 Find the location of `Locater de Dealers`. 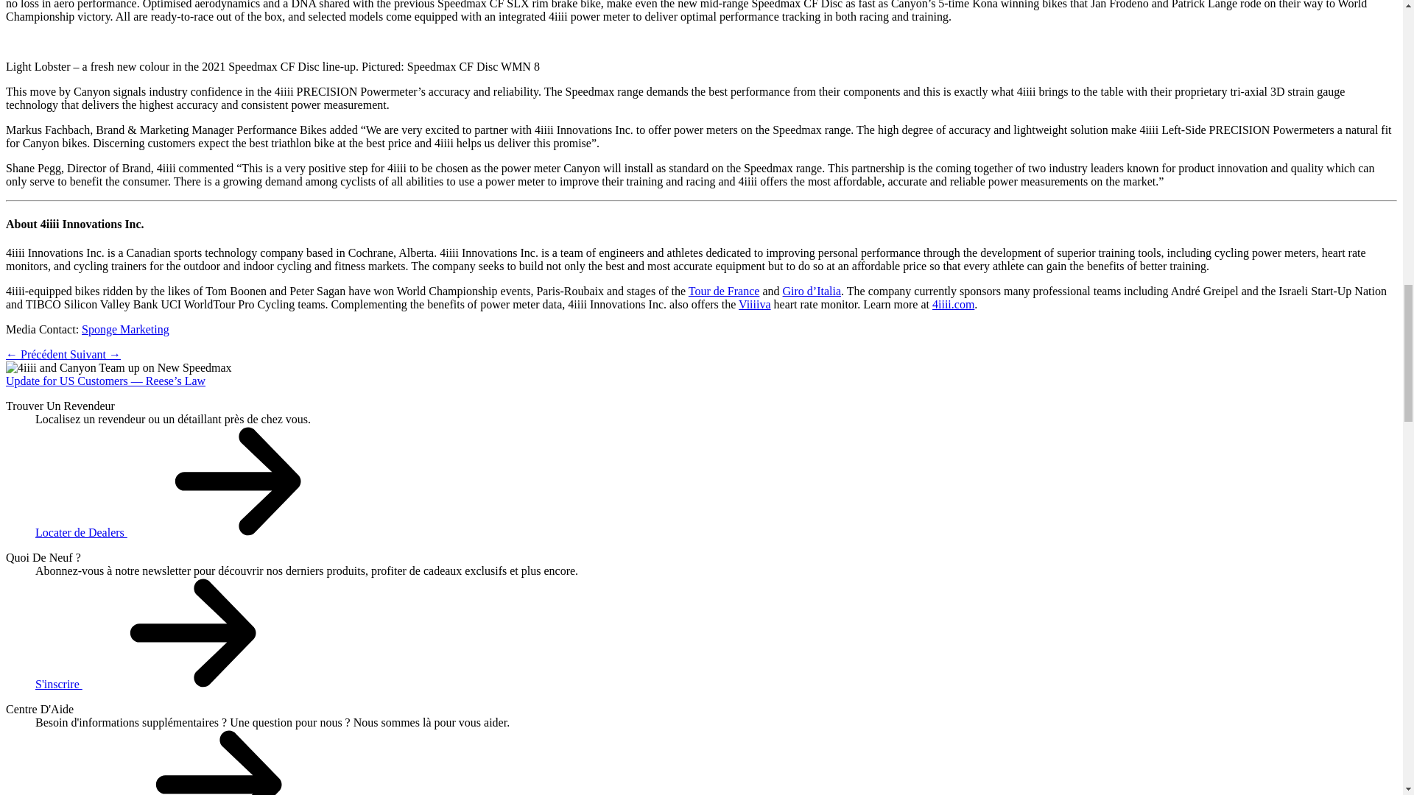

Locater de Dealers is located at coordinates (191, 532).